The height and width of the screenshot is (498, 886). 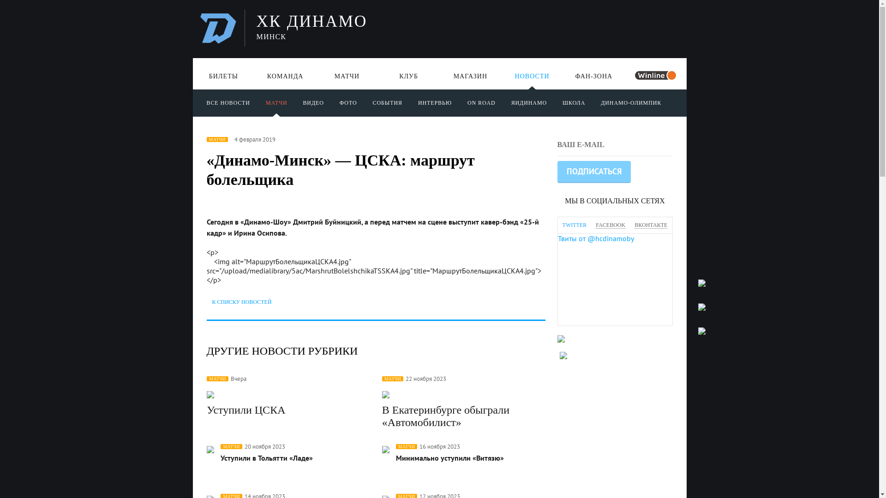 I want to click on Intagram, so click(x=710, y=219).